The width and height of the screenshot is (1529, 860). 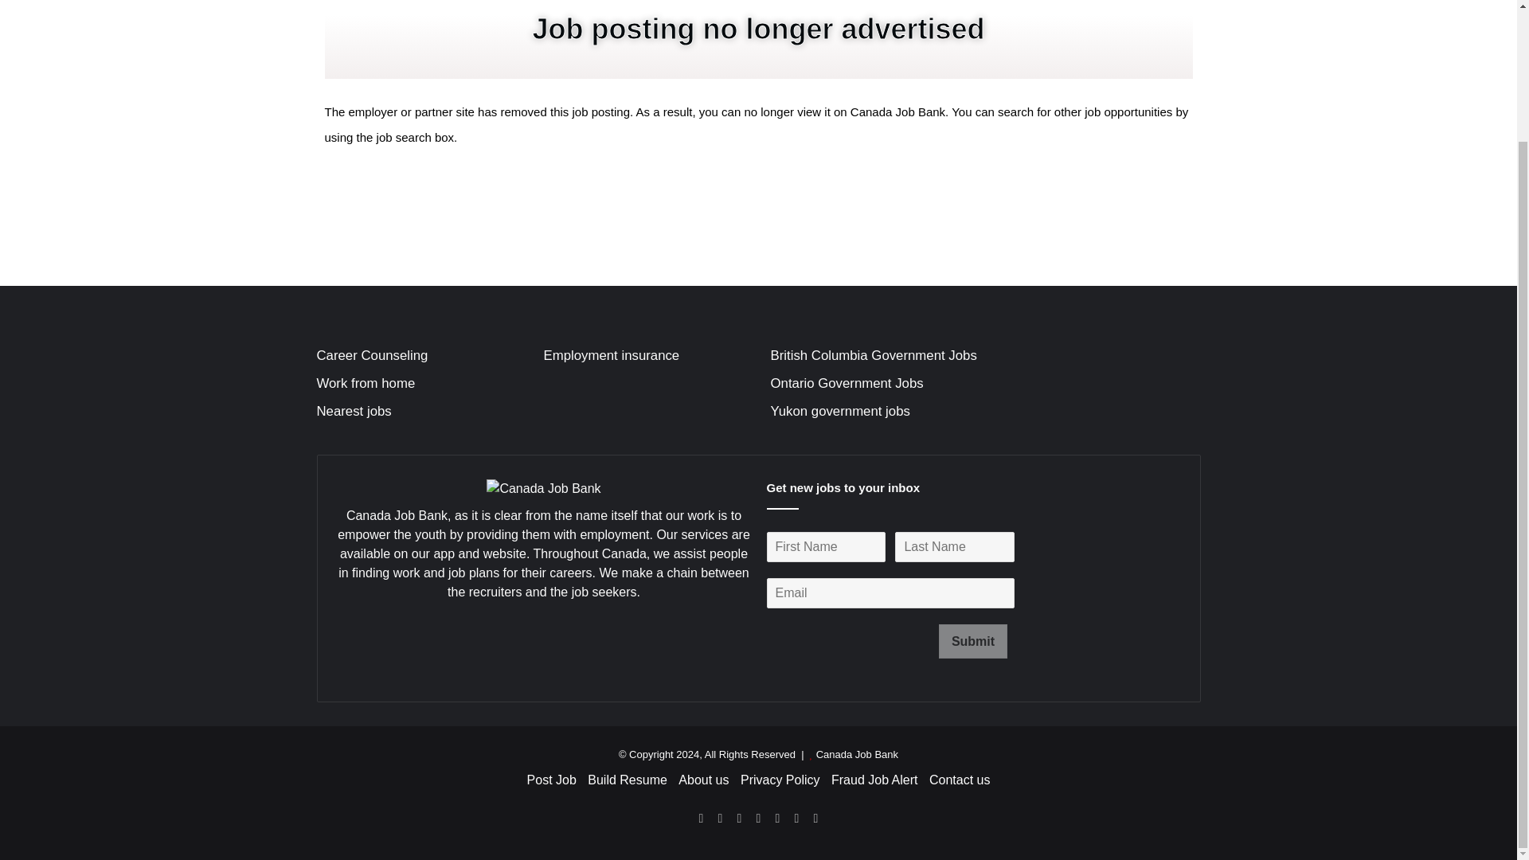 What do you see at coordinates (551, 780) in the screenshot?
I see `Post Job` at bounding box center [551, 780].